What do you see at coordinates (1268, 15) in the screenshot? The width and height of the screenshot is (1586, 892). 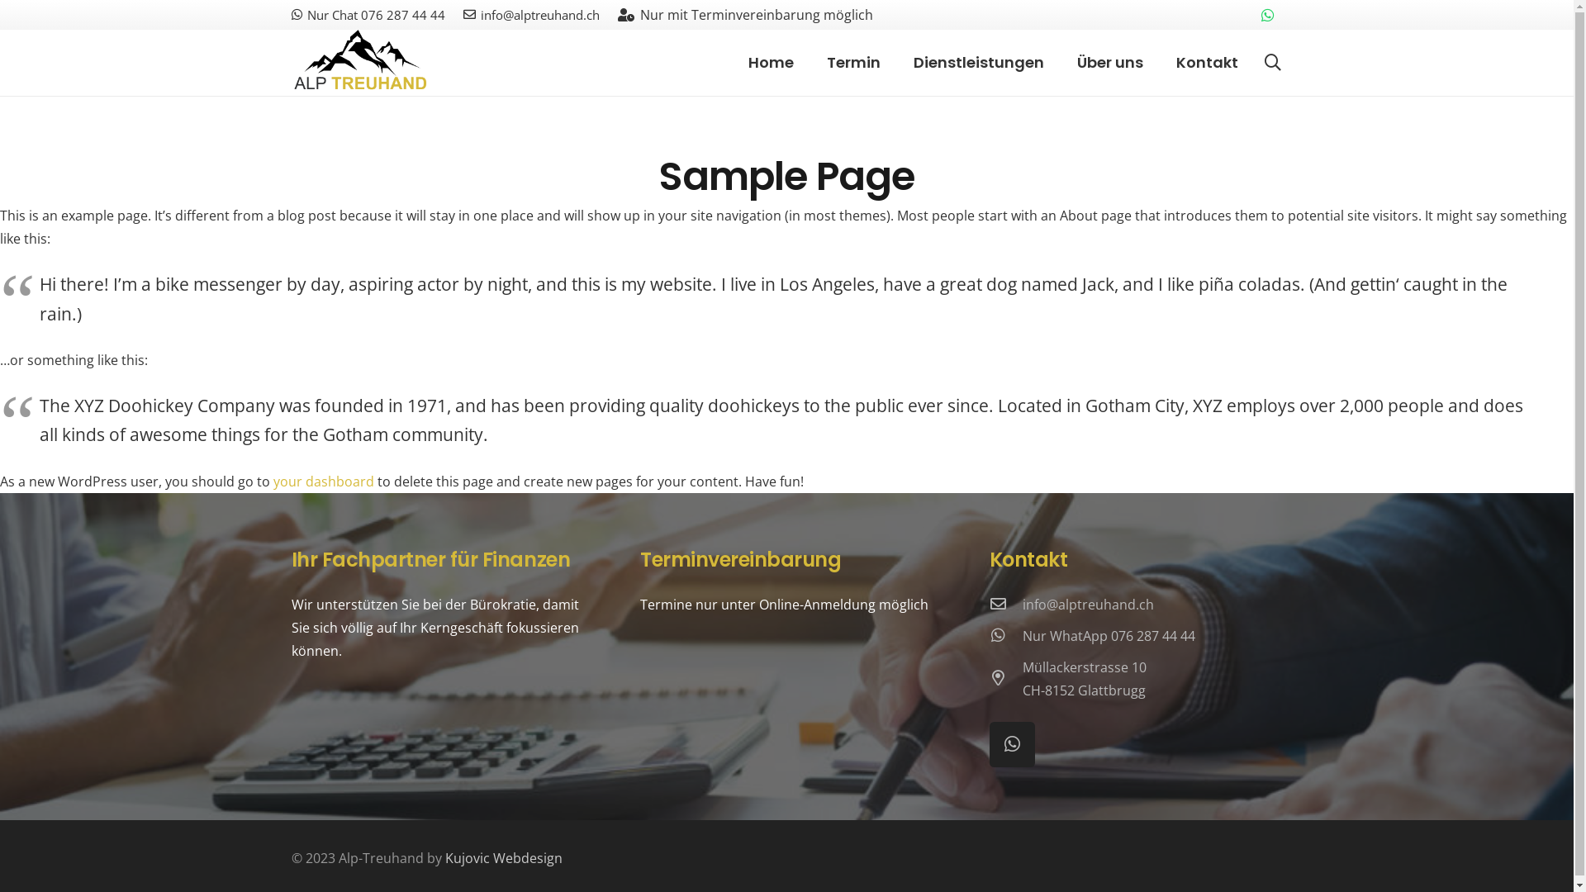 I see `WhatsApp` at bounding box center [1268, 15].